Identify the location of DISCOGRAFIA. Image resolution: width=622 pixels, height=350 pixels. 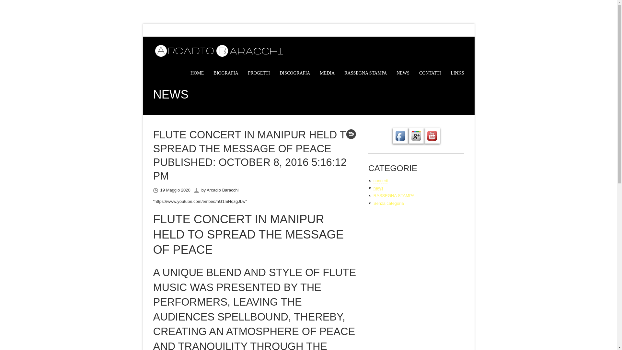
(294, 73).